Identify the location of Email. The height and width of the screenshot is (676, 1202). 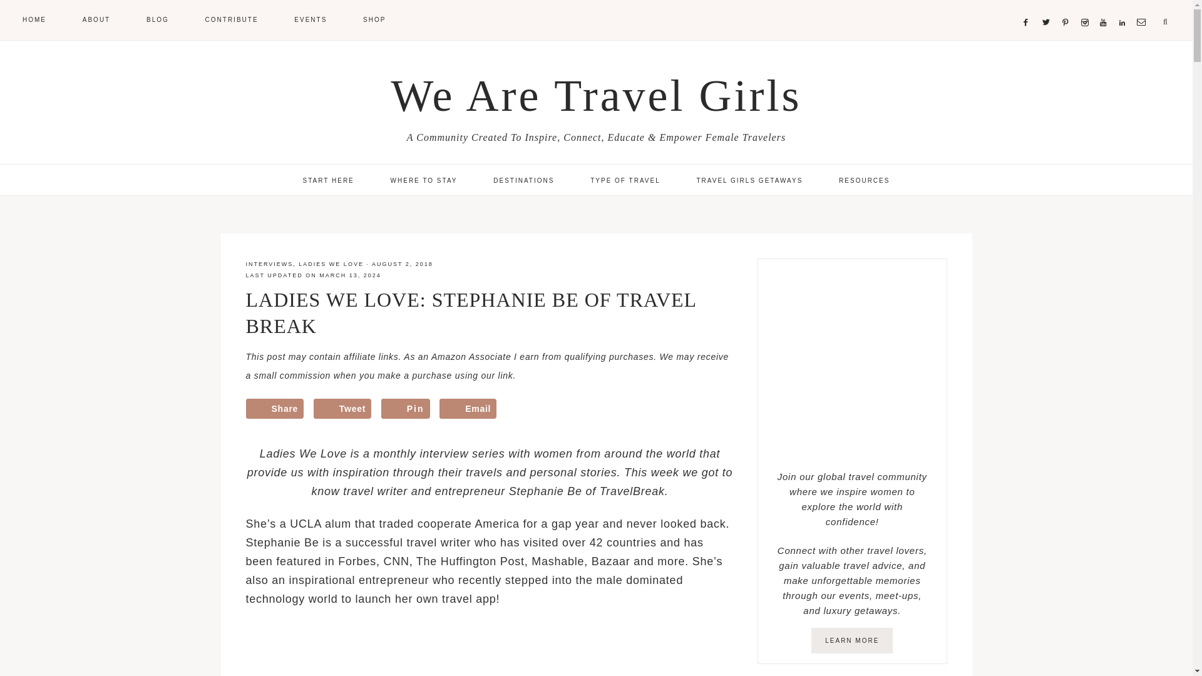
(1143, 8).